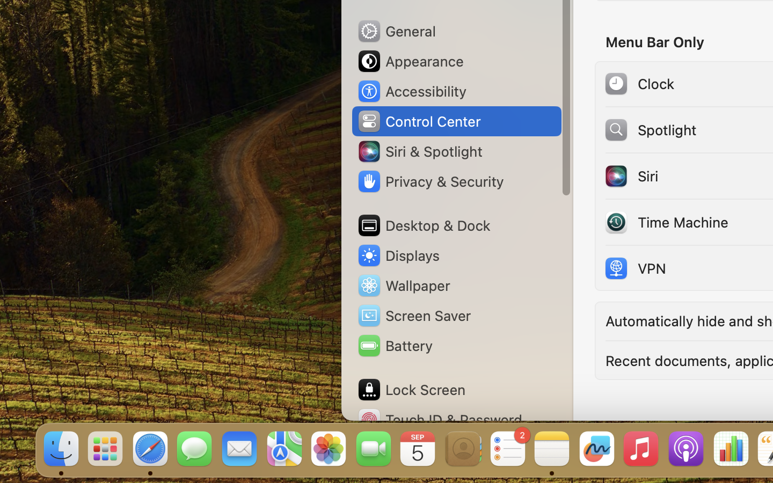 The height and width of the screenshot is (483, 773). Describe the element at coordinates (666, 222) in the screenshot. I see `Time Machine` at that location.